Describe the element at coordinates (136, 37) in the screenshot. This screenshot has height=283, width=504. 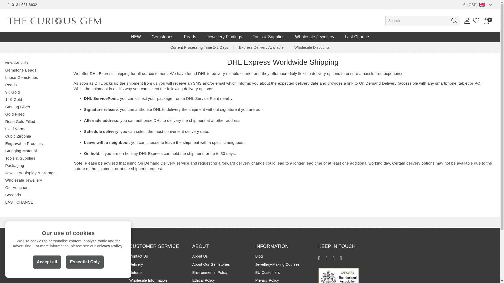
I see `NEW` at that location.